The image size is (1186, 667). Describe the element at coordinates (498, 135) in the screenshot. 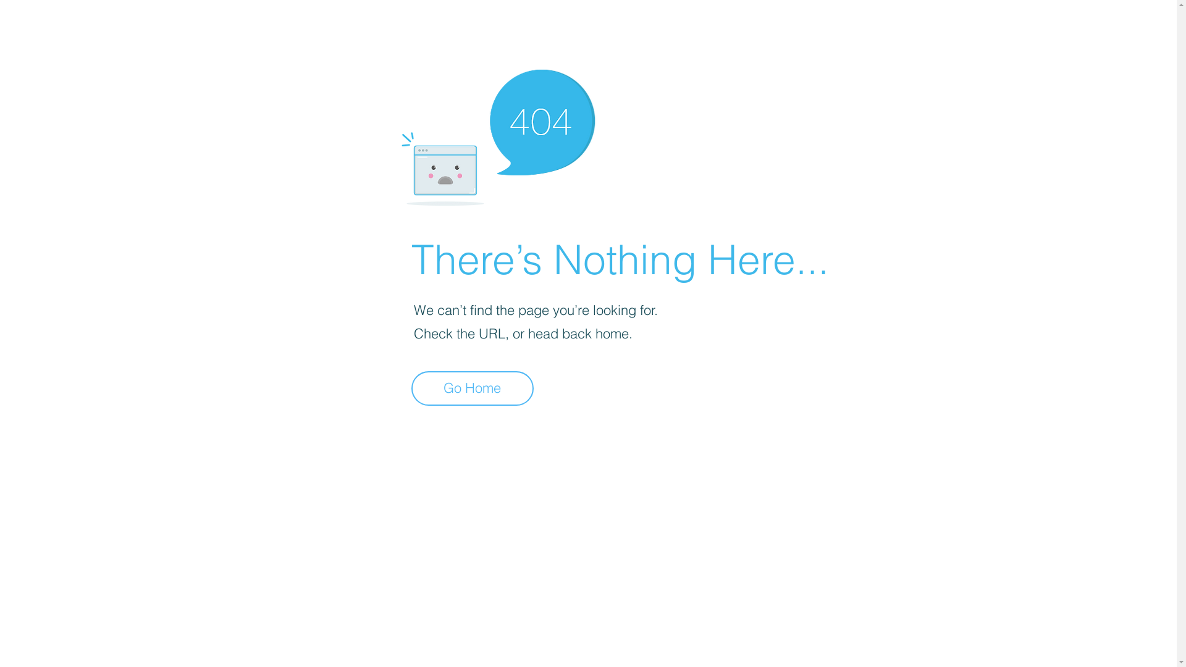

I see `404-icon_2.png` at that location.